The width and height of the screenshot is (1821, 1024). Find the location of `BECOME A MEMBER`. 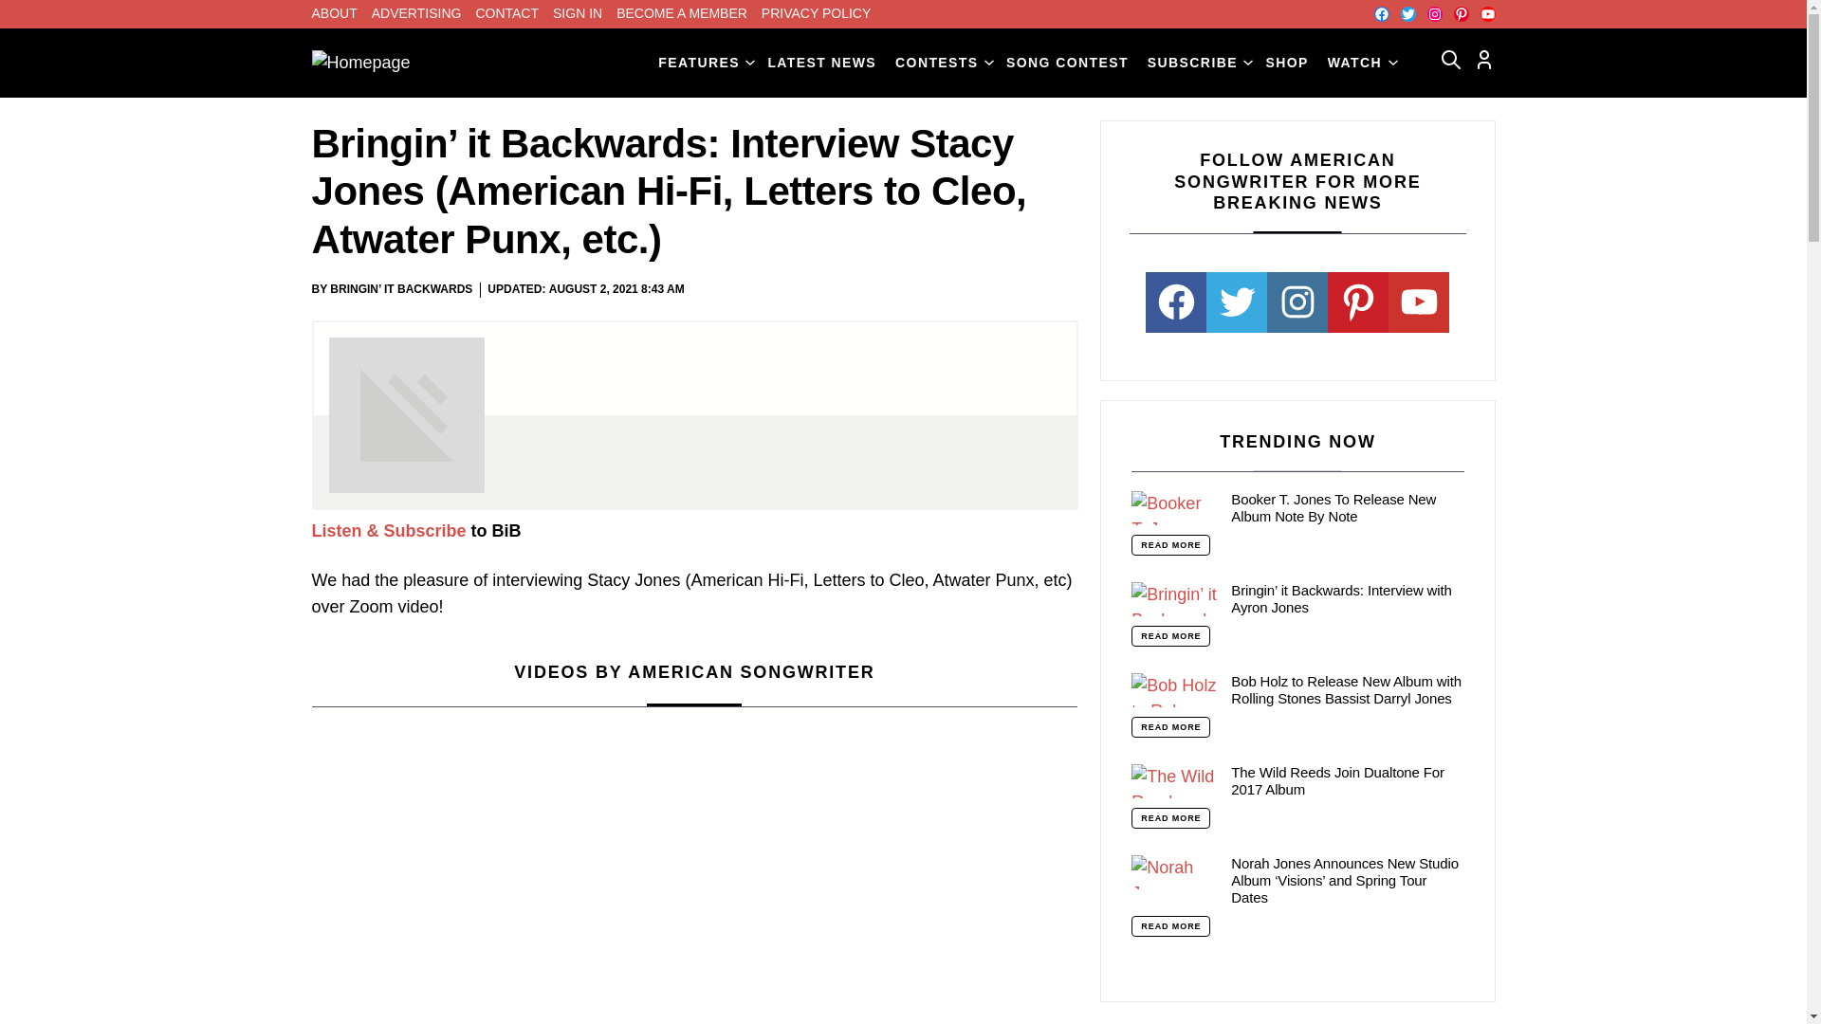

BECOME A MEMBER is located at coordinates (681, 13).